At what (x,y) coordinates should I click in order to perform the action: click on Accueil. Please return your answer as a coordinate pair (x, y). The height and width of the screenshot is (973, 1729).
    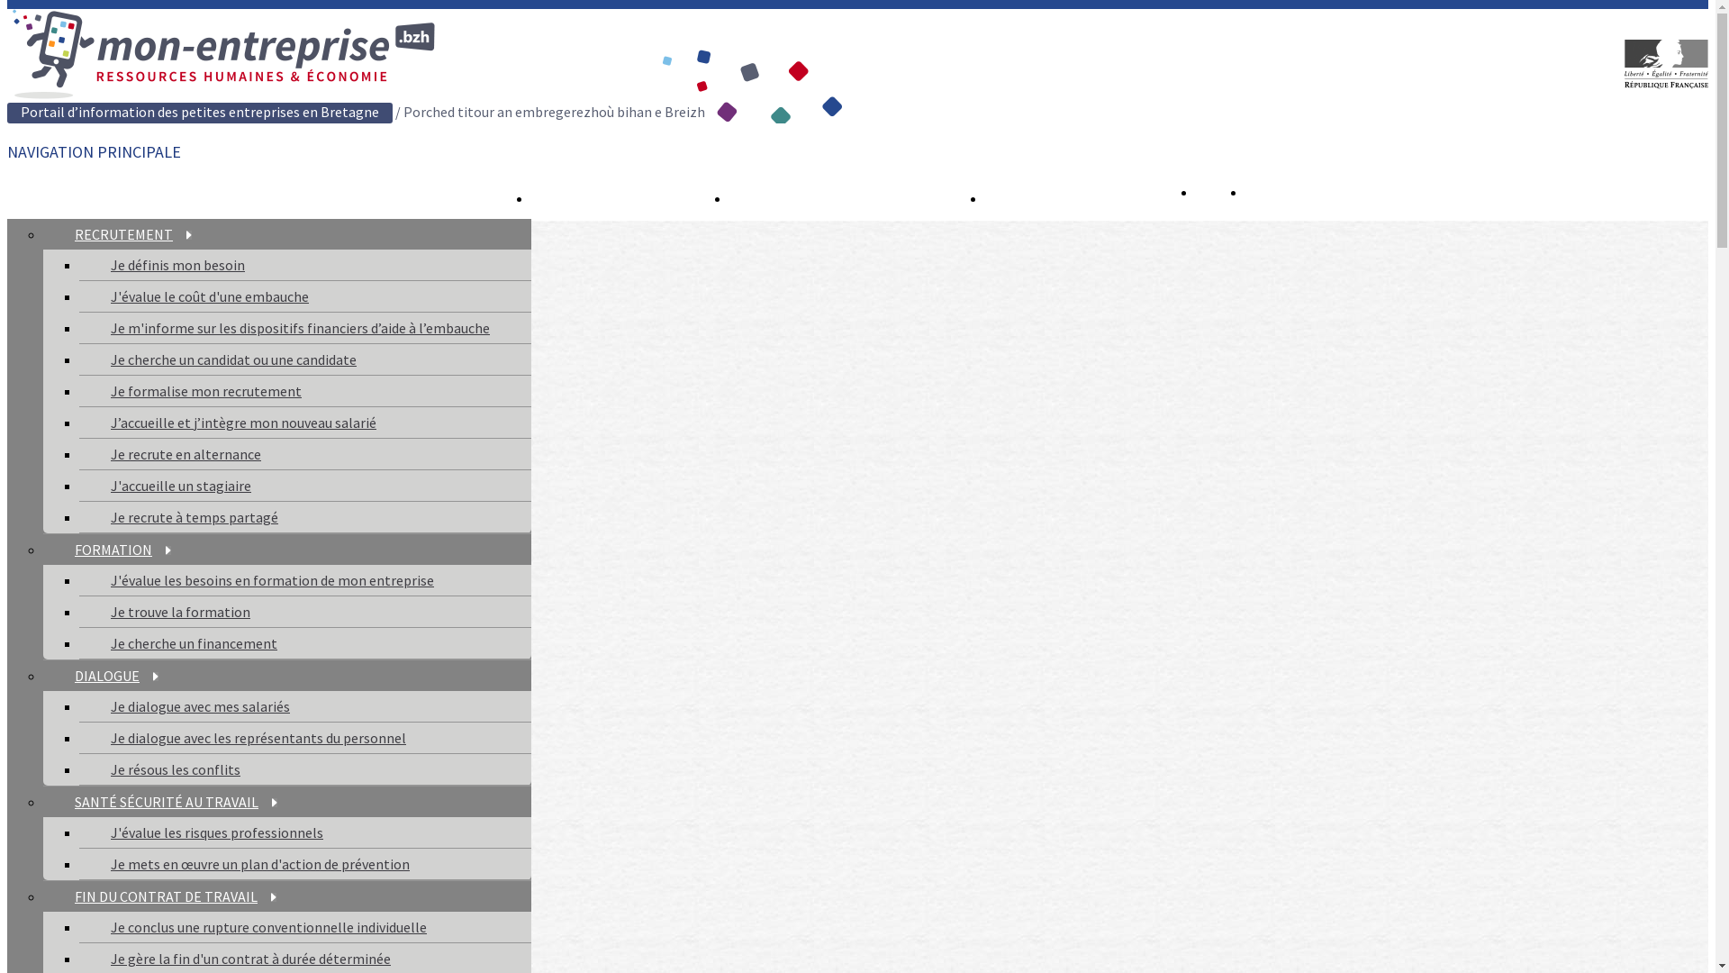
    Looking at the image, I should click on (222, 95).